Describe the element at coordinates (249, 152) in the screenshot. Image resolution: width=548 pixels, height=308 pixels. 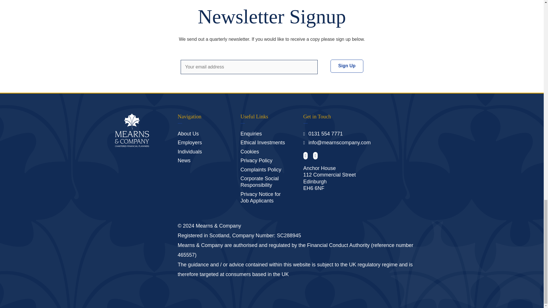
I see `Cookies` at that location.